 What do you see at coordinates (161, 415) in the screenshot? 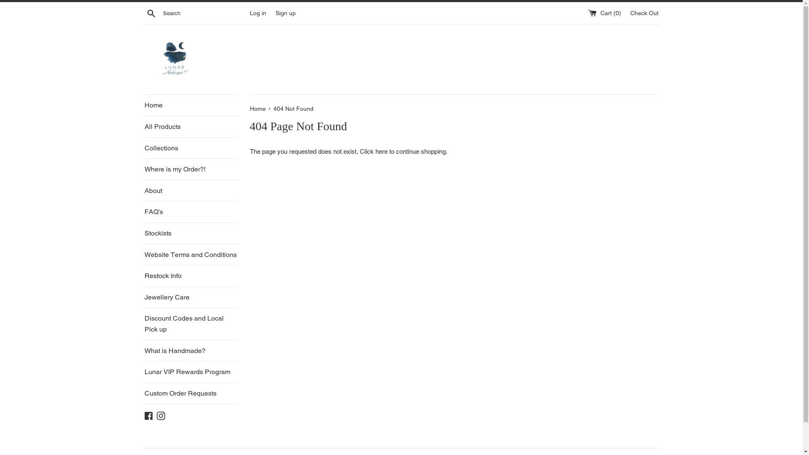
I see `Instagram` at bounding box center [161, 415].